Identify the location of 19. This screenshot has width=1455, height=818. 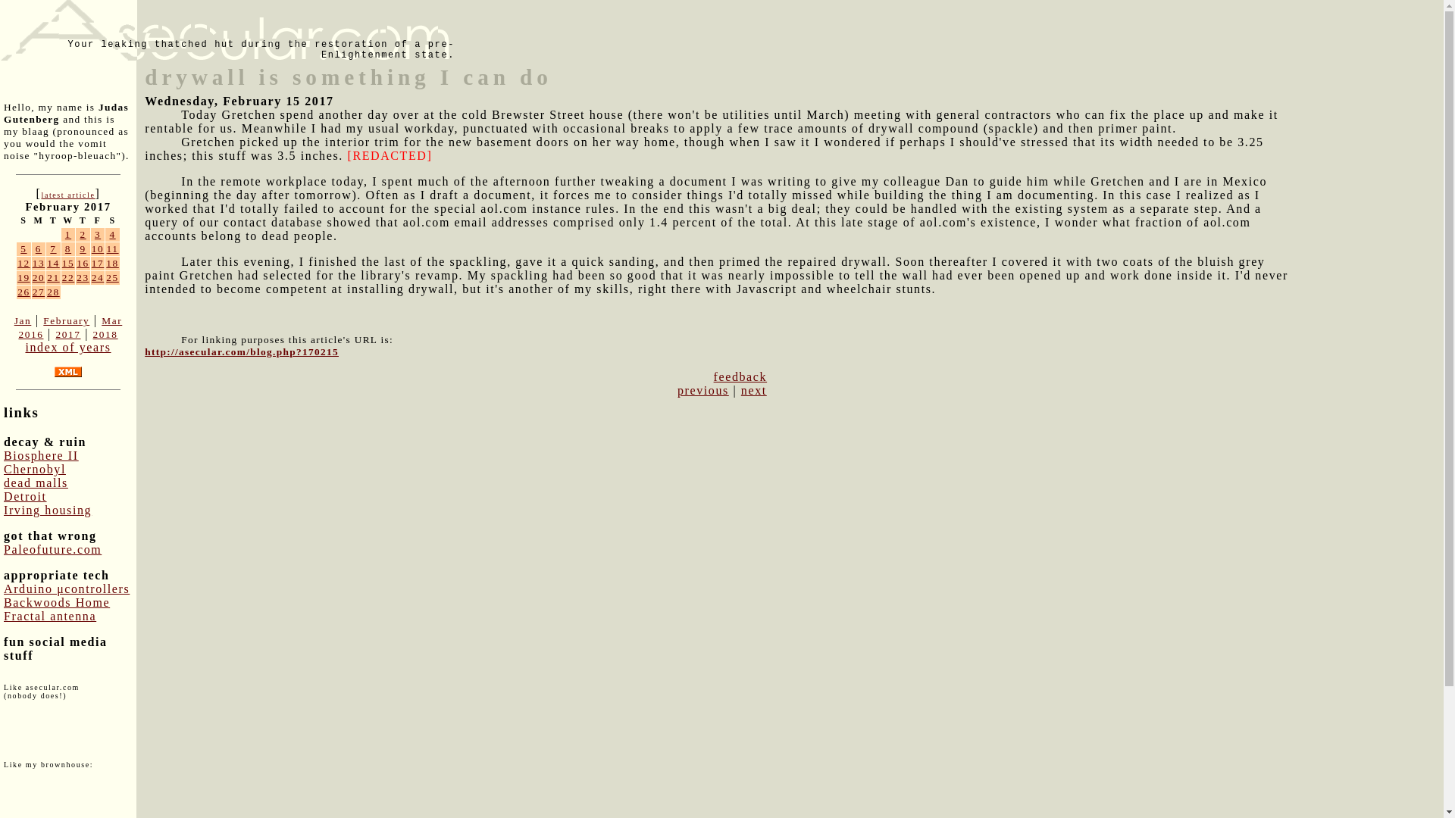
(24, 277).